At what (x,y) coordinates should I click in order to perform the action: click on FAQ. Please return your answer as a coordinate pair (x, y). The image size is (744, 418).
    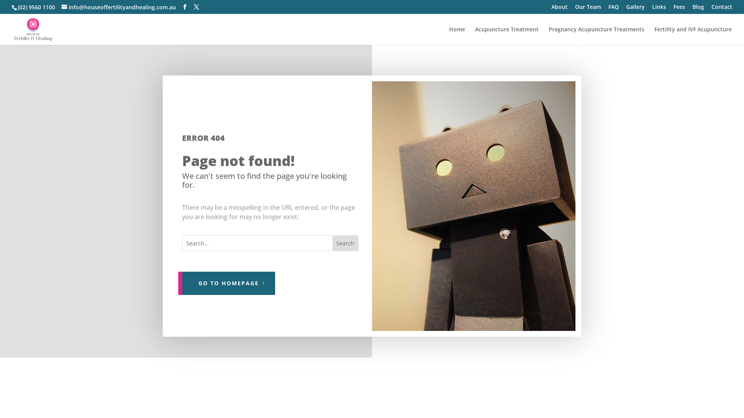
    Looking at the image, I should click on (614, 9).